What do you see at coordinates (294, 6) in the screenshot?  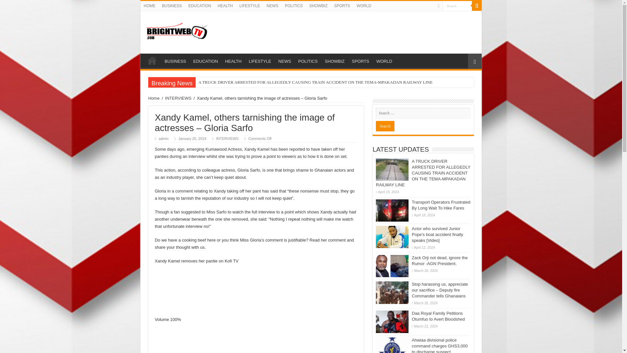 I see `POLITICS` at bounding box center [294, 6].